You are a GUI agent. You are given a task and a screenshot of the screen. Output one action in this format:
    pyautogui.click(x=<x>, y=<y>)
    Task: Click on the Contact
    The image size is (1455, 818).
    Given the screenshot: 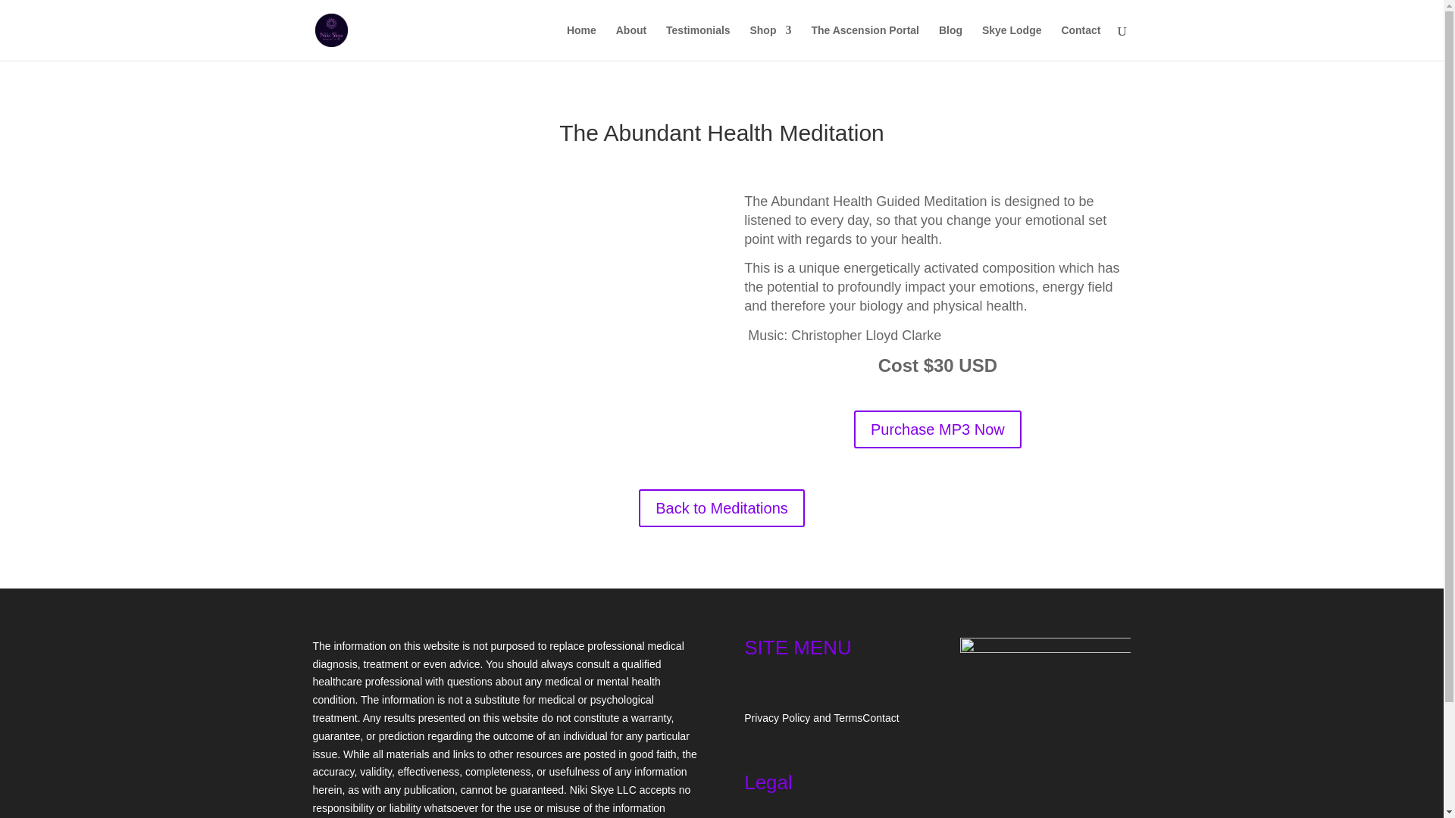 What is the action you would take?
    pyautogui.click(x=1080, y=42)
    